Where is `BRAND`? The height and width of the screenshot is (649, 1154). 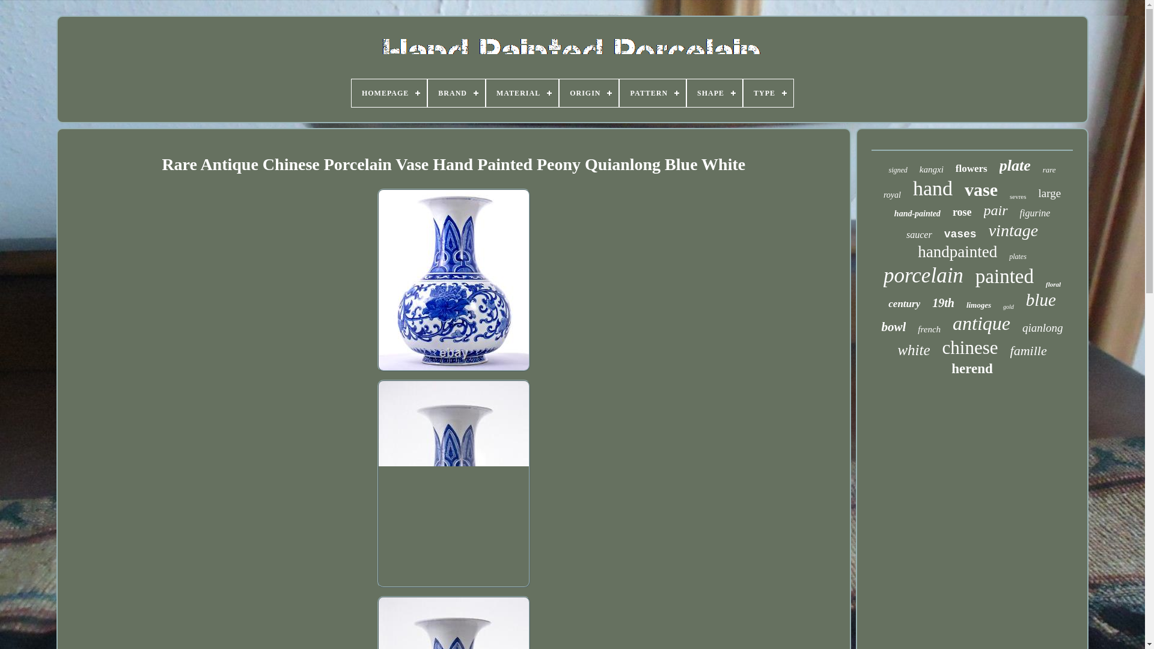
BRAND is located at coordinates (456, 93).